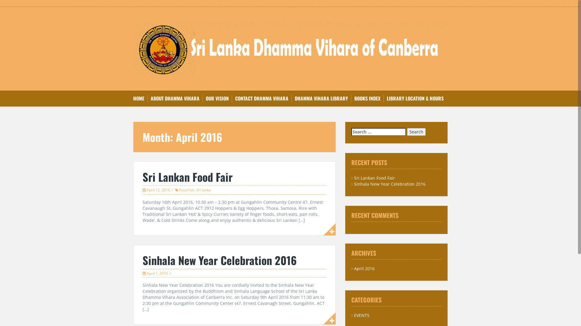  Describe the element at coordinates (159, 190) in the screenshot. I see `April 12, 2016` at that location.